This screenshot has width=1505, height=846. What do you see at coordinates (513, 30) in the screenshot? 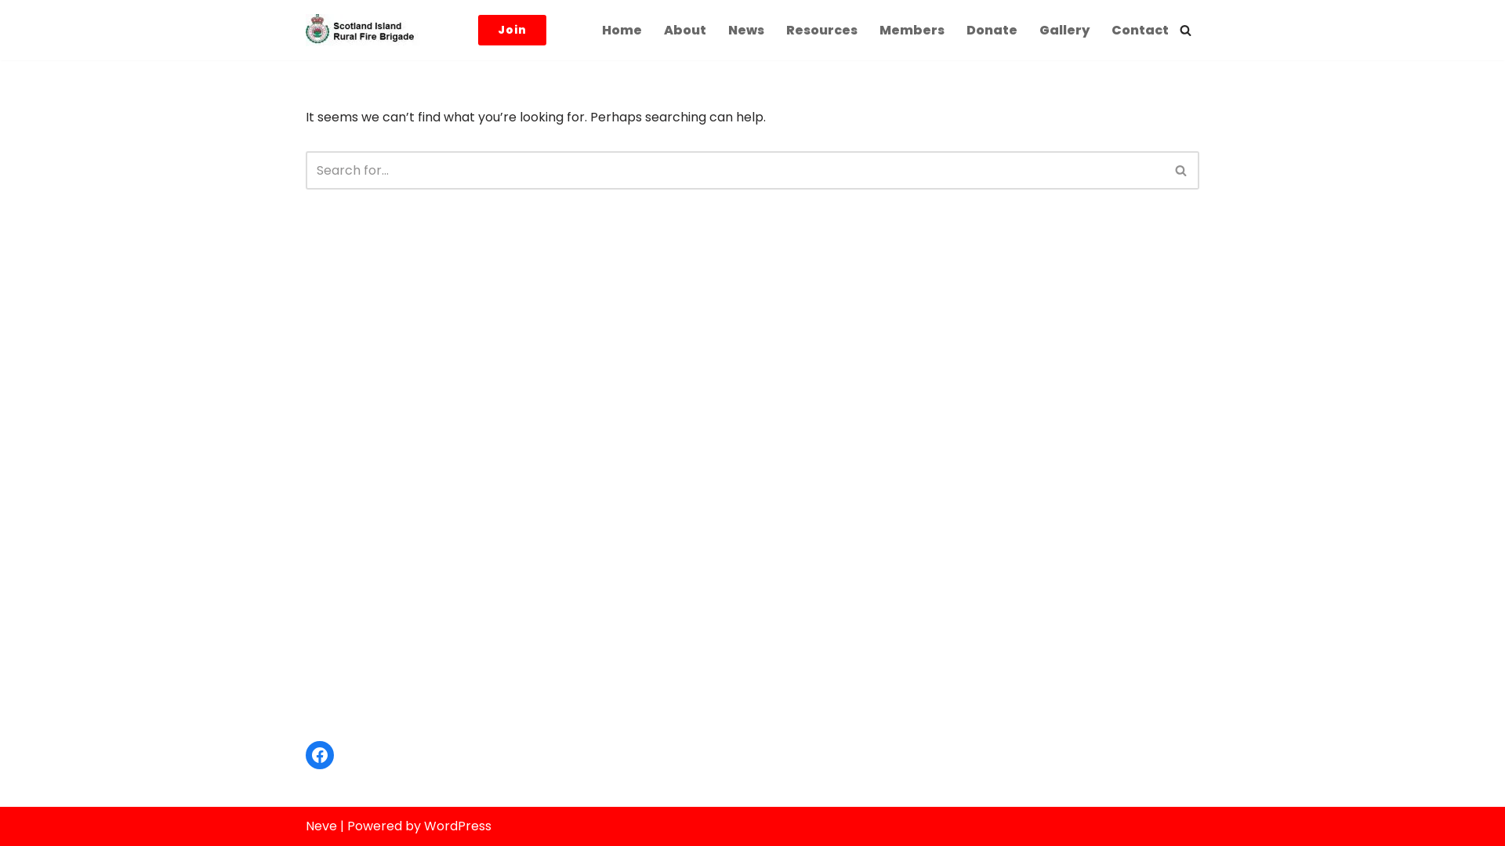
I see `Join` at bounding box center [513, 30].